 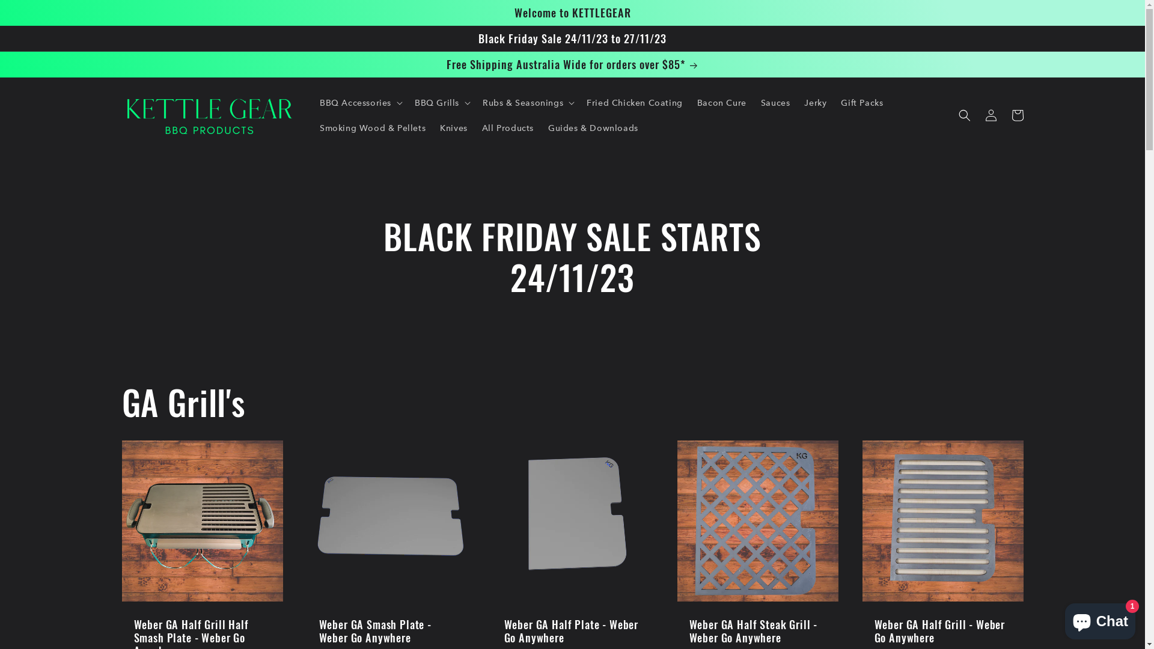 I want to click on Gift Packs, so click(x=862, y=103).